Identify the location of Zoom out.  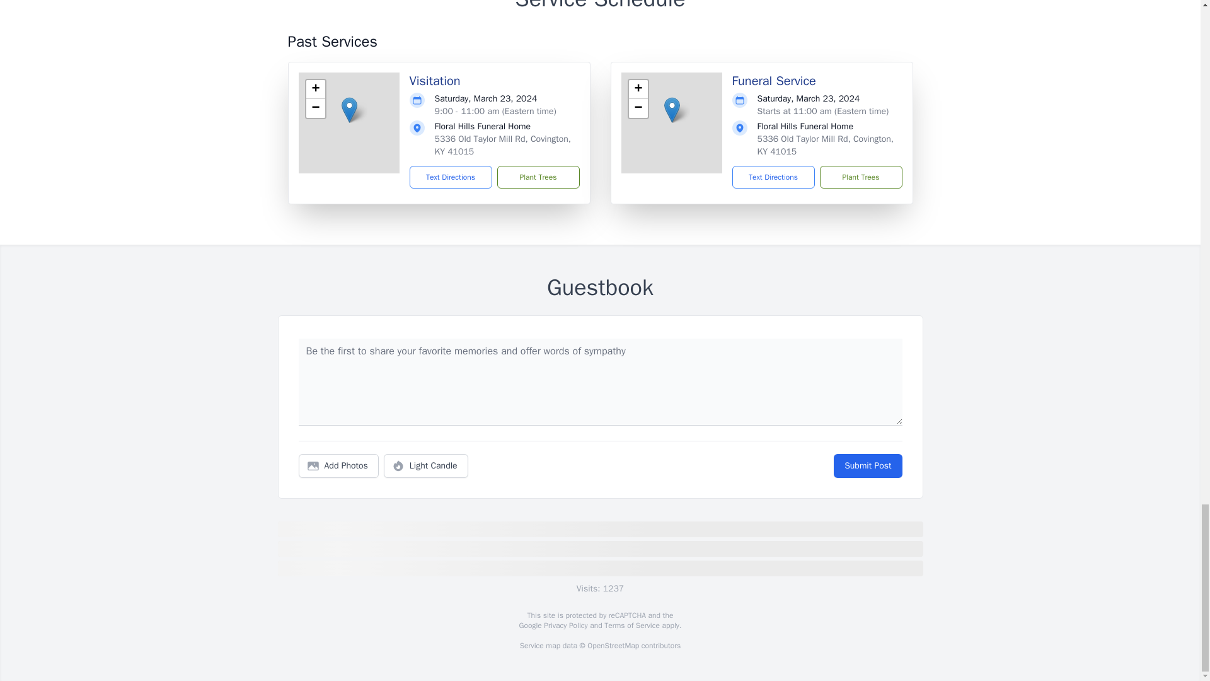
(638, 108).